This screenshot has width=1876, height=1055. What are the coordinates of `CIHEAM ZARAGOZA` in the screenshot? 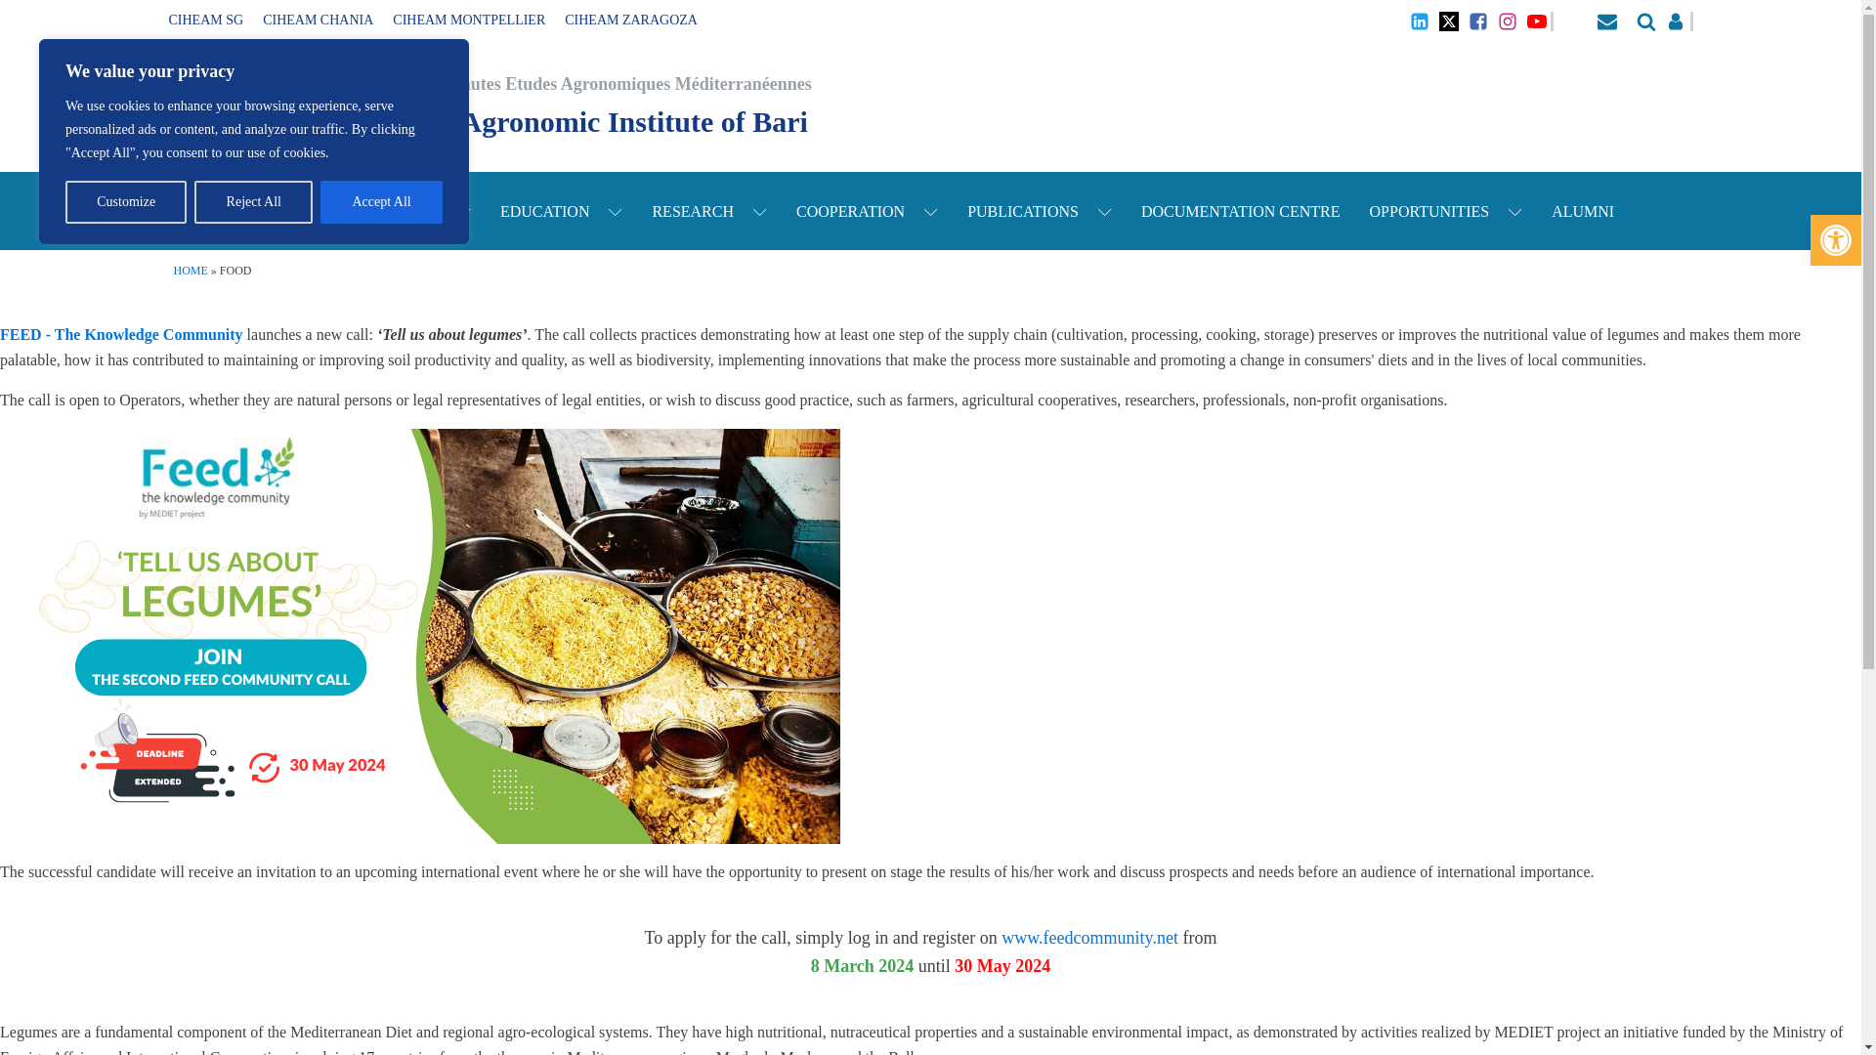 It's located at (631, 21).